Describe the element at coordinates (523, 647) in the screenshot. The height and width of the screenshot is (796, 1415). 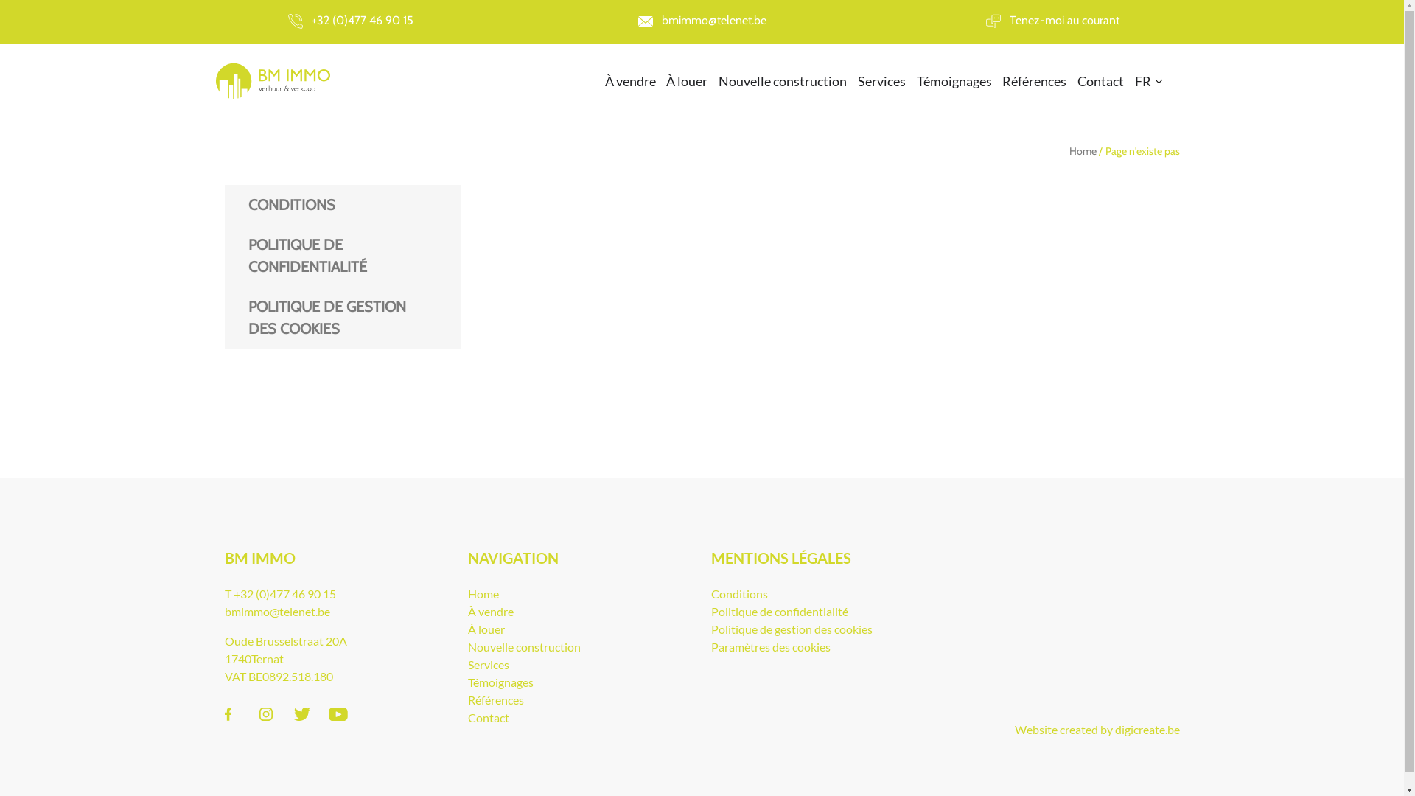
I see `Nouvelle construction` at that location.